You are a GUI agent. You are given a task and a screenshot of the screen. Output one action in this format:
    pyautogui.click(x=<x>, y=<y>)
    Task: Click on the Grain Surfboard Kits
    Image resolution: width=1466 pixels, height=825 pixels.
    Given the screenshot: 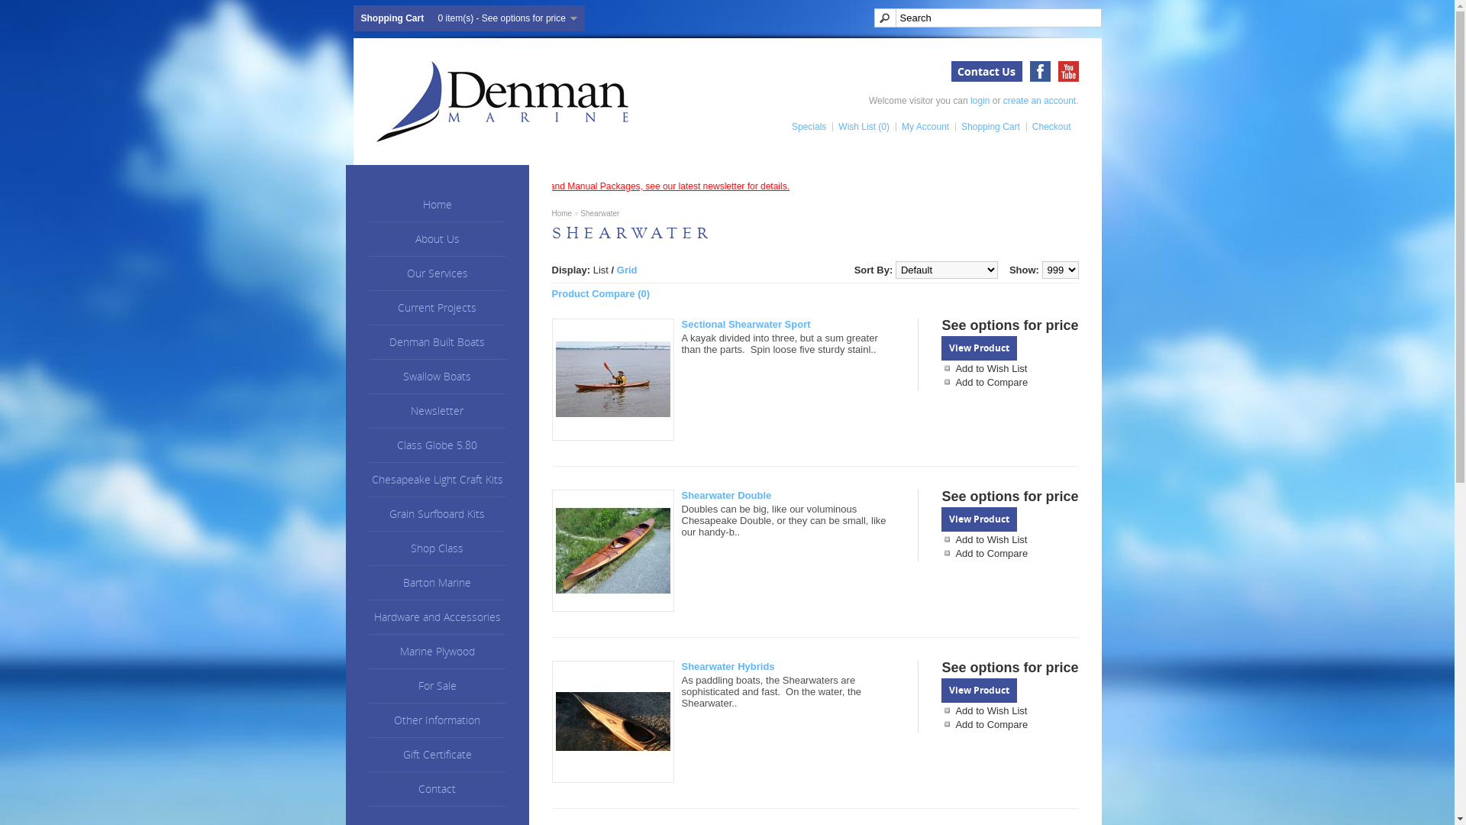 What is the action you would take?
    pyautogui.click(x=437, y=515)
    